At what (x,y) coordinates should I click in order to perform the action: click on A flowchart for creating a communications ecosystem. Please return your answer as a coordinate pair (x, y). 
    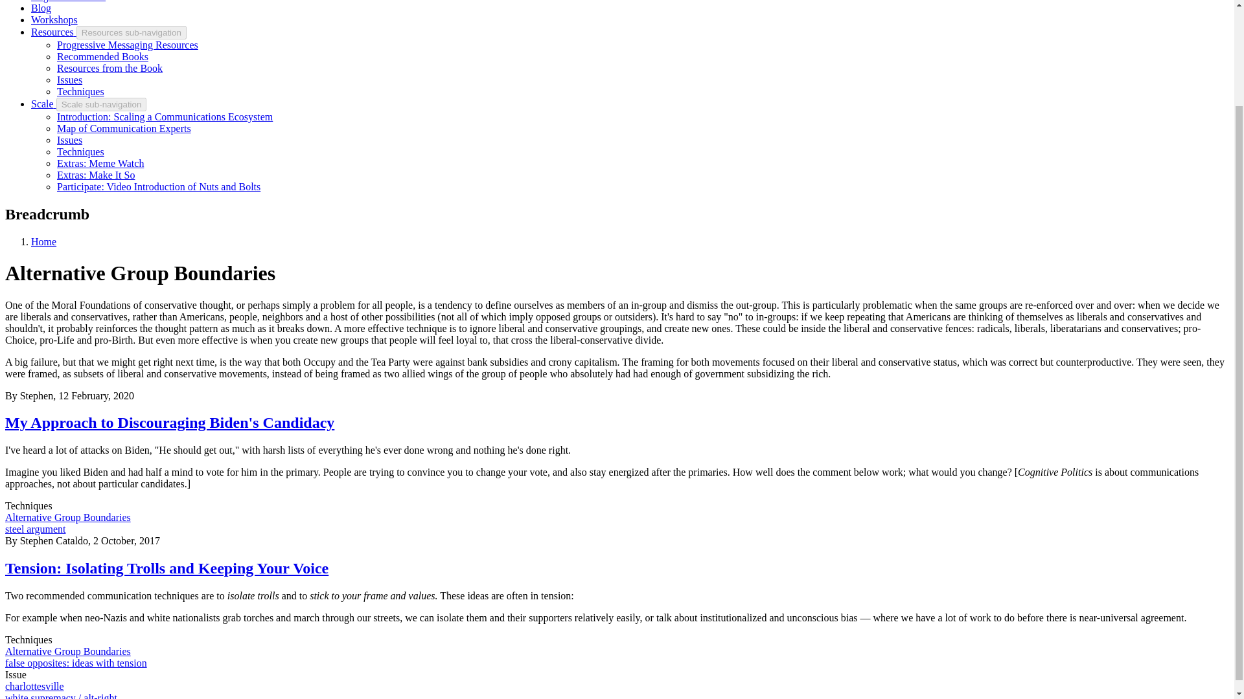
    Looking at the image, I should click on (165, 116).